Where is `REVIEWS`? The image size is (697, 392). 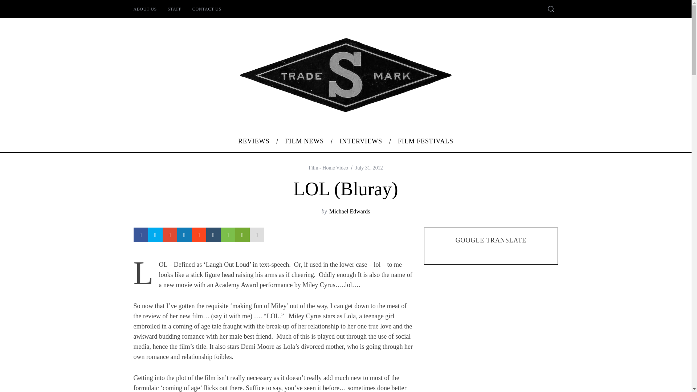 REVIEWS is located at coordinates (253, 141).